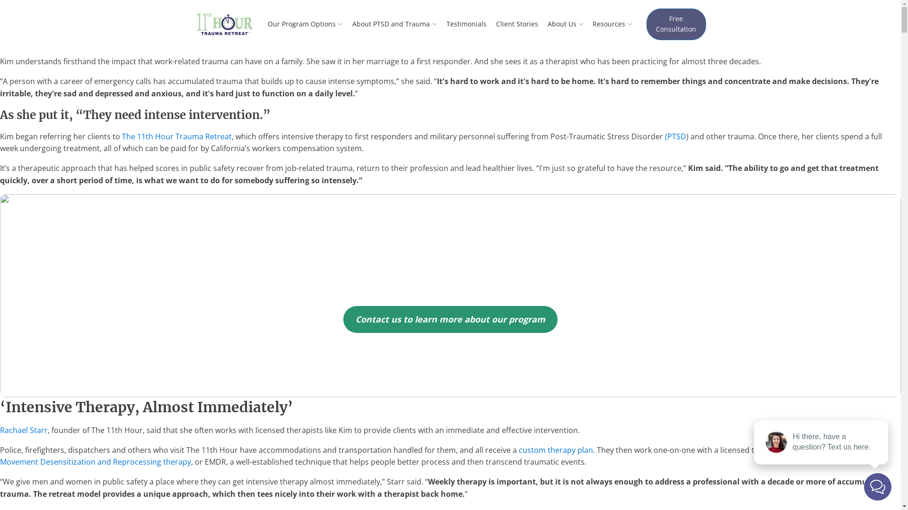 The height and width of the screenshot is (510, 908). Describe the element at coordinates (177, 136) in the screenshot. I see `The 11th Hour Trauma Retreat` at that location.